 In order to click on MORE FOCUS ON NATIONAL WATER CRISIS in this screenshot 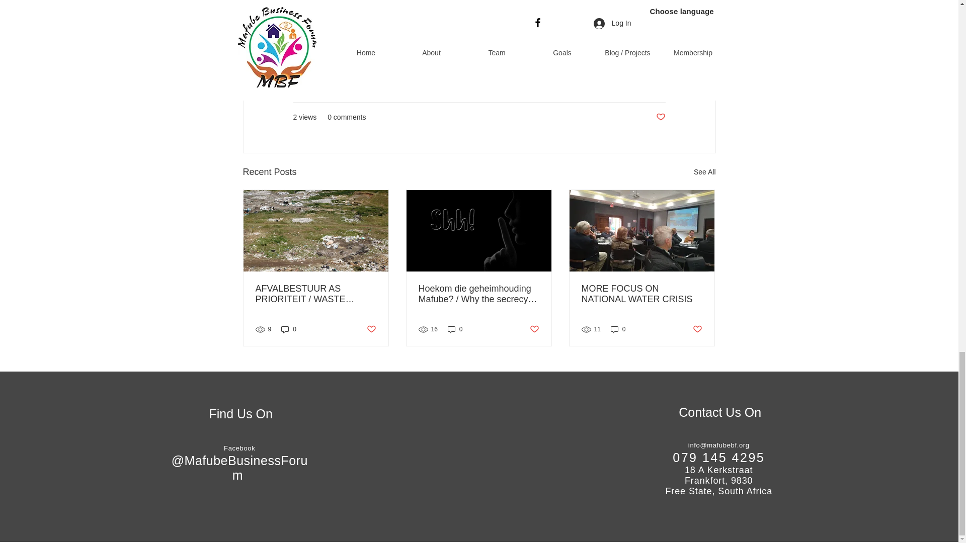, I will do `click(641, 294)`.